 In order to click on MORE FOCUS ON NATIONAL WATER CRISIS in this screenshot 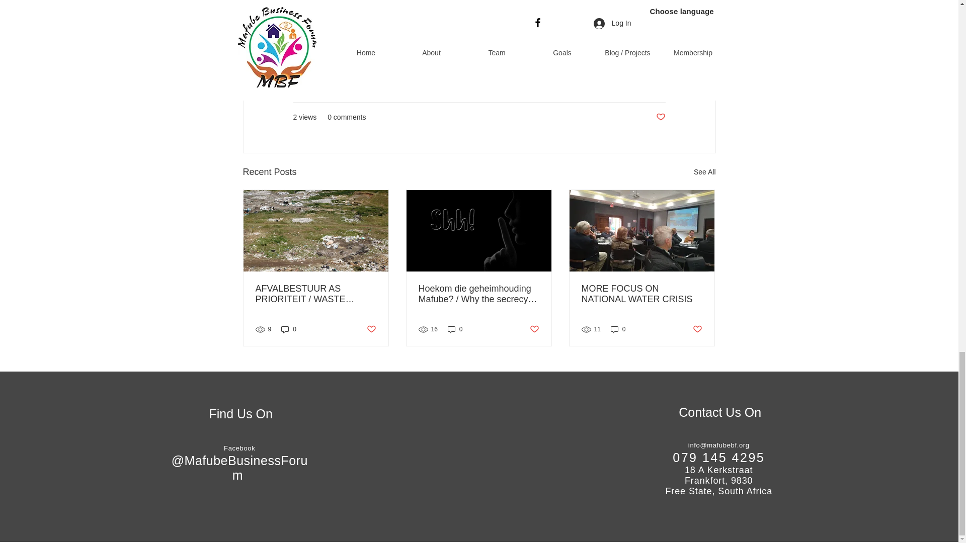, I will do `click(641, 294)`.